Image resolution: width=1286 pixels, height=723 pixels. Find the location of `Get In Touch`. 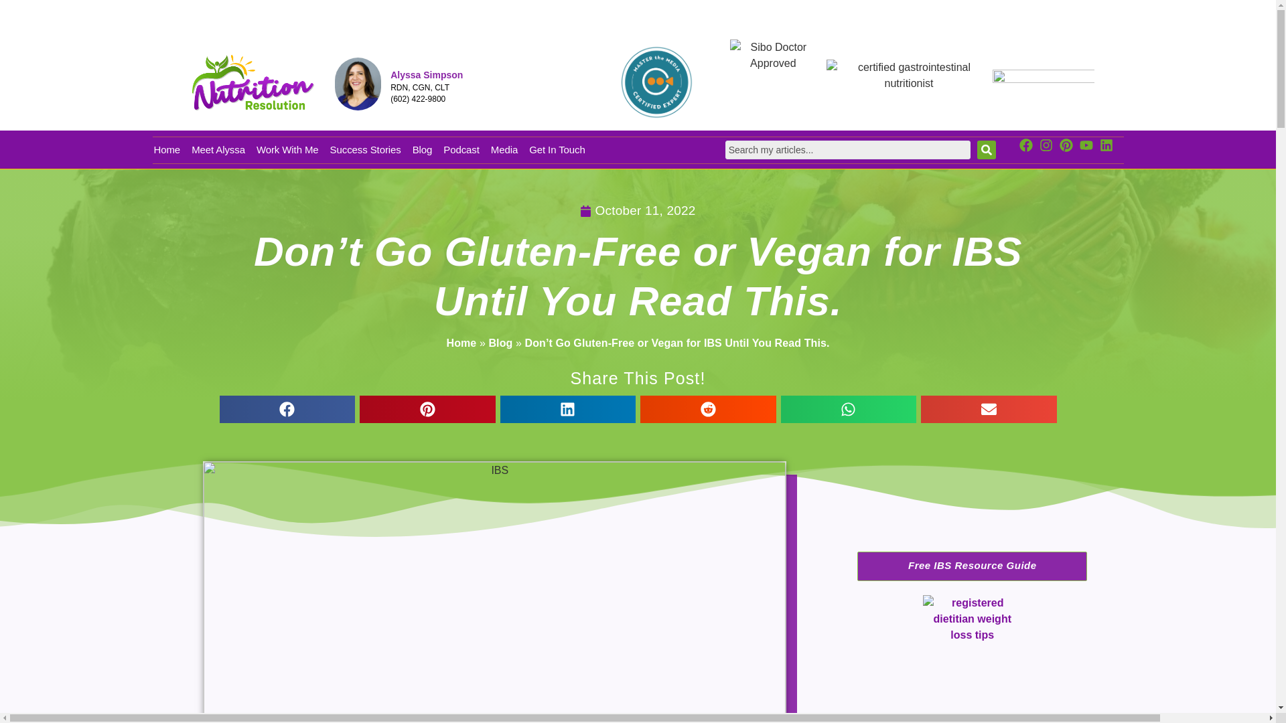

Get In Touch is located at coordinates (557, 150).